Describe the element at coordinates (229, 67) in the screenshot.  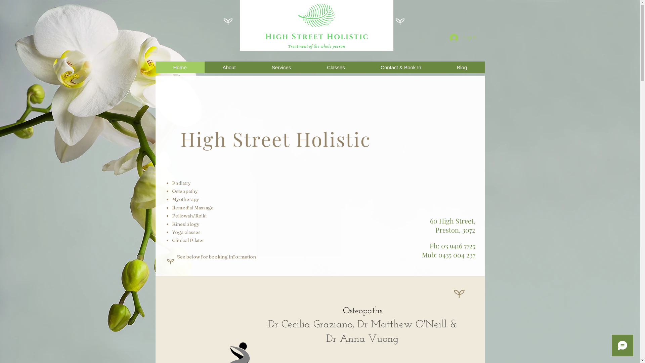
I see `About` at that location.